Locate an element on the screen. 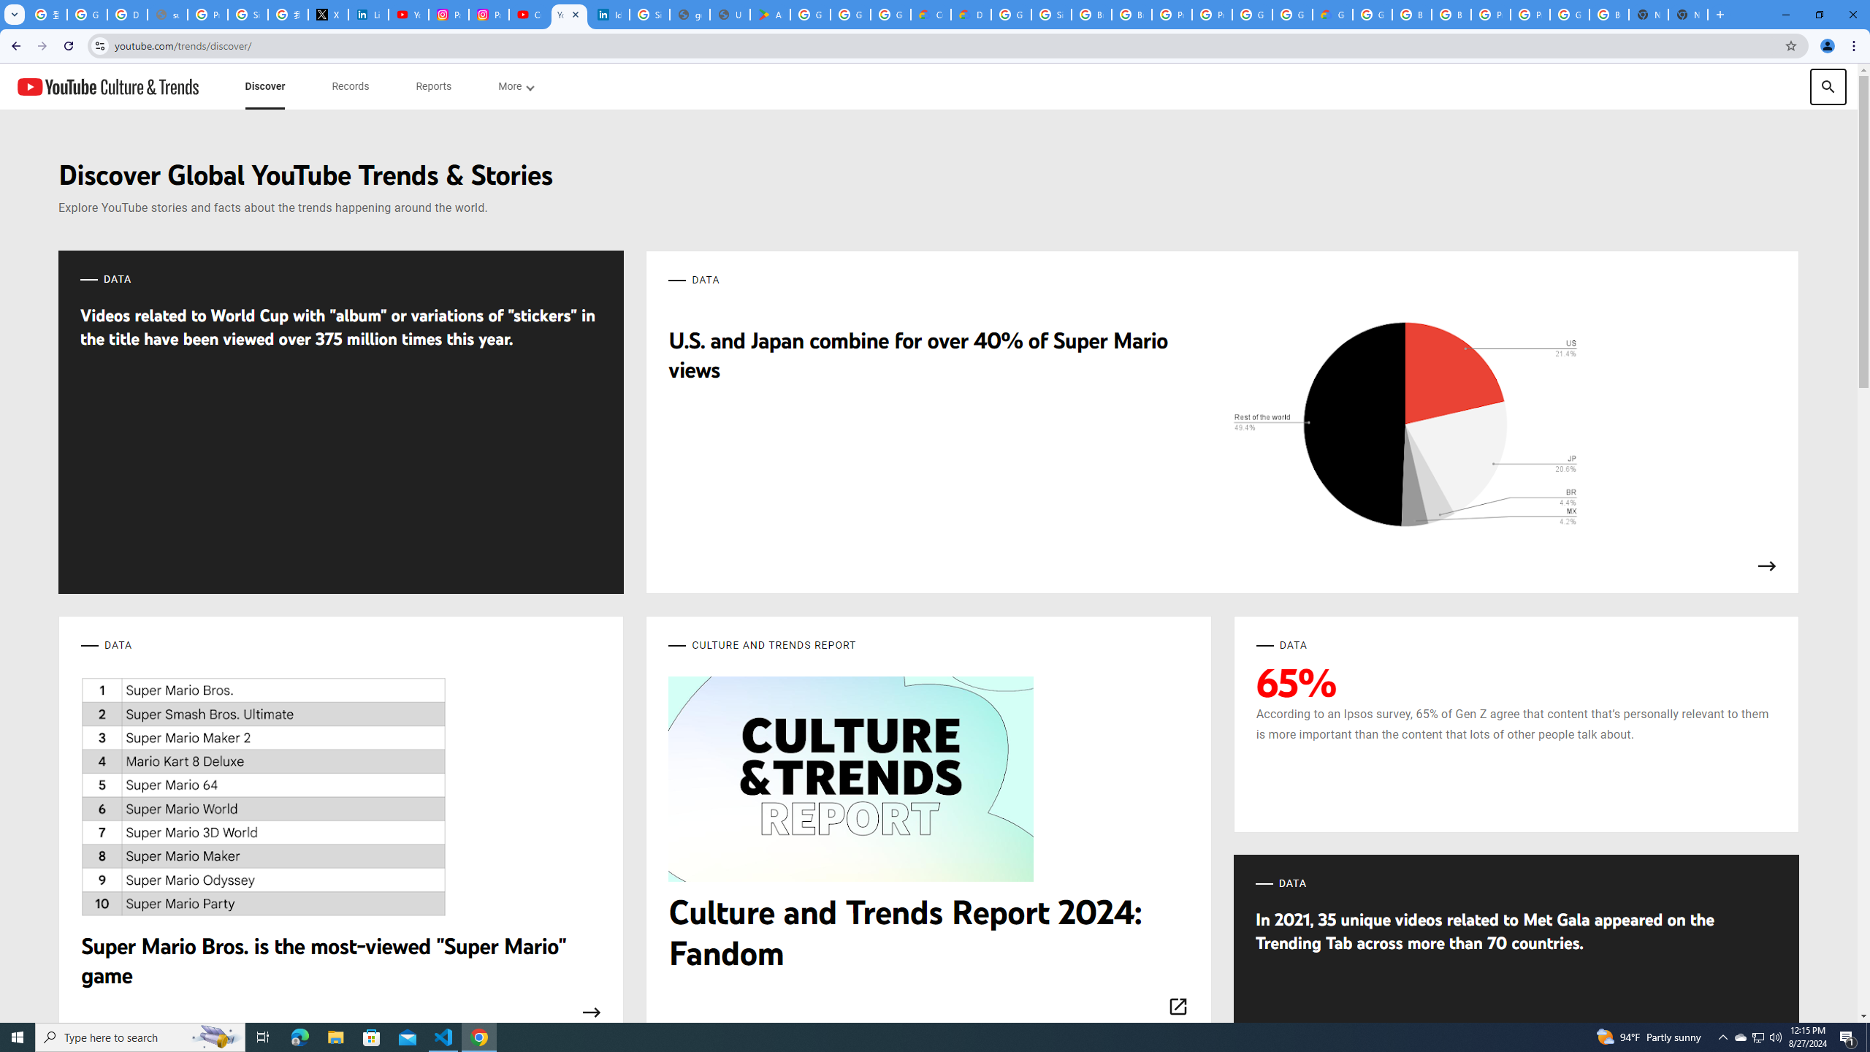 The height and width of the screenshot is (1052, 1870). Google Cloud Platform is located at coordinates (1372, 15).